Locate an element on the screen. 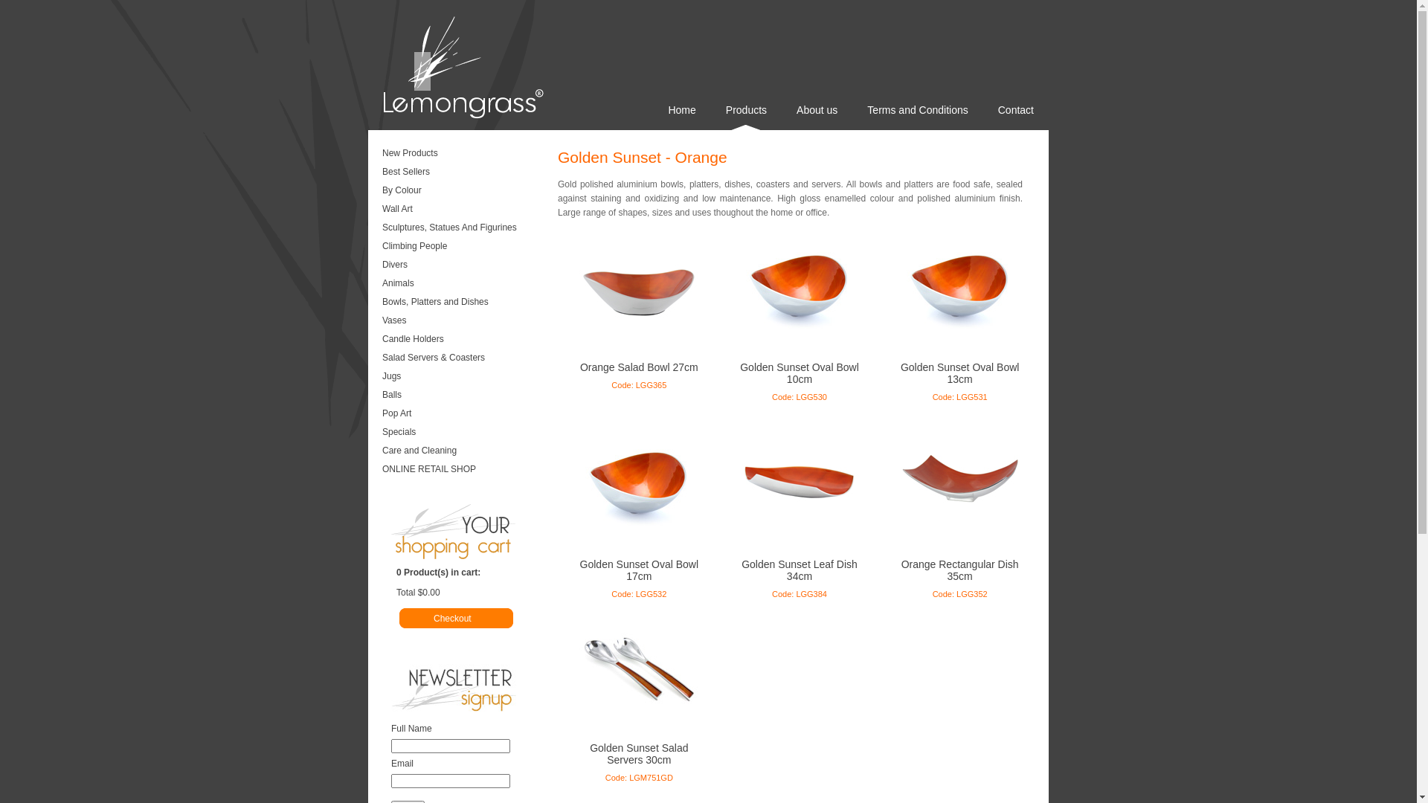 This screenshot has width=1428, height=803. Contact is located at coordinates (1016, 117).